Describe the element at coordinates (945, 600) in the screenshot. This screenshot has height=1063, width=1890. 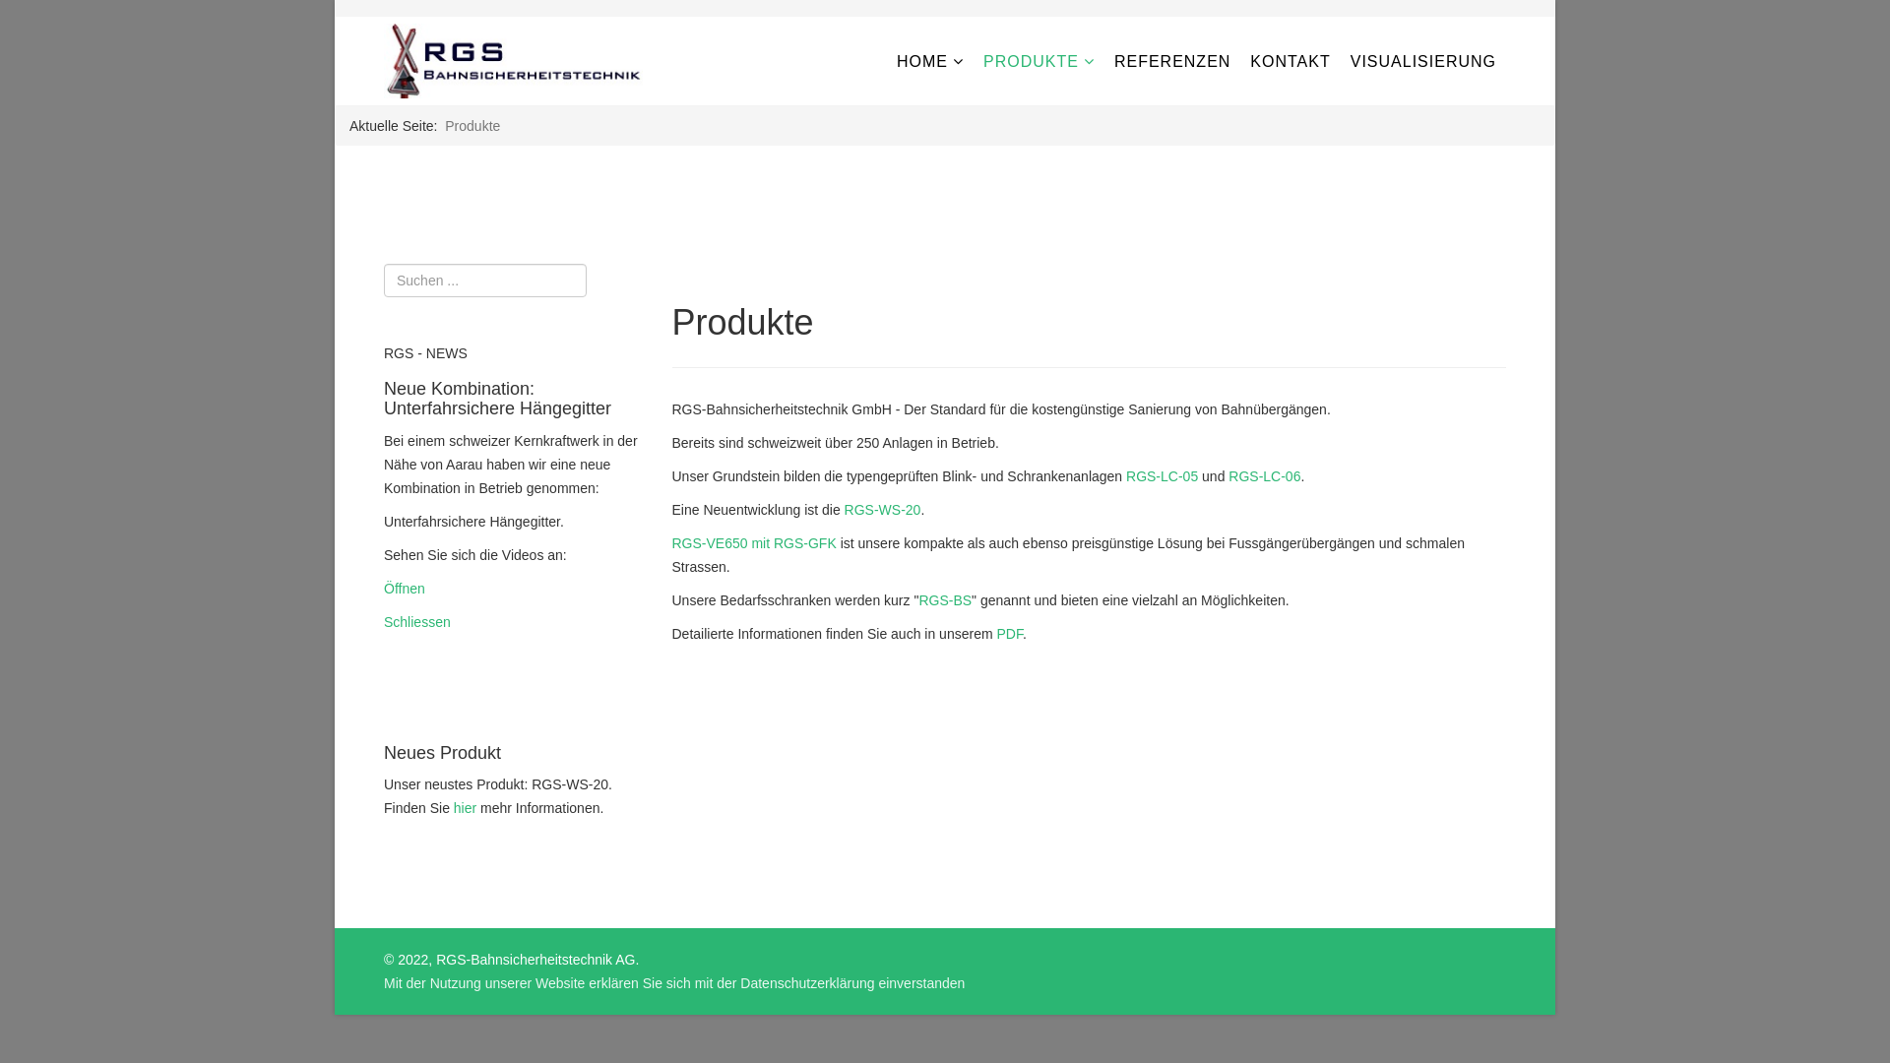
I see `RGS-BS` at that location.